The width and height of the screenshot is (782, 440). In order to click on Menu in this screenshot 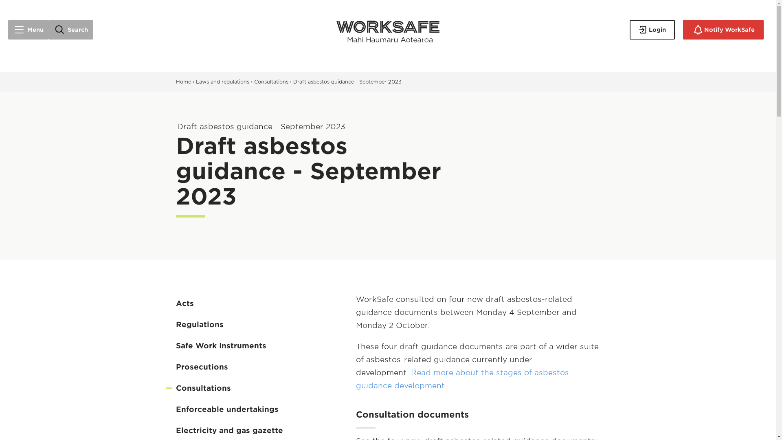, I will do `click(28, 29)`.